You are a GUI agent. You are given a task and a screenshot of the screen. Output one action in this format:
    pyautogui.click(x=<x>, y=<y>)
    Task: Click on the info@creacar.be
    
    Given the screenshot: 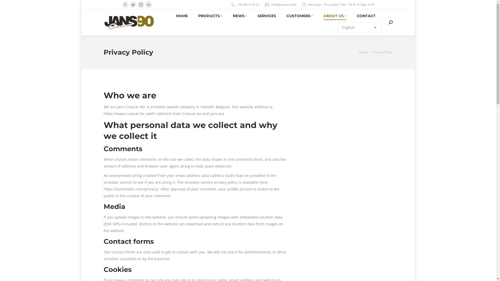 What is the action you would take?
    pyautogui.click(x=284, y=5)
    